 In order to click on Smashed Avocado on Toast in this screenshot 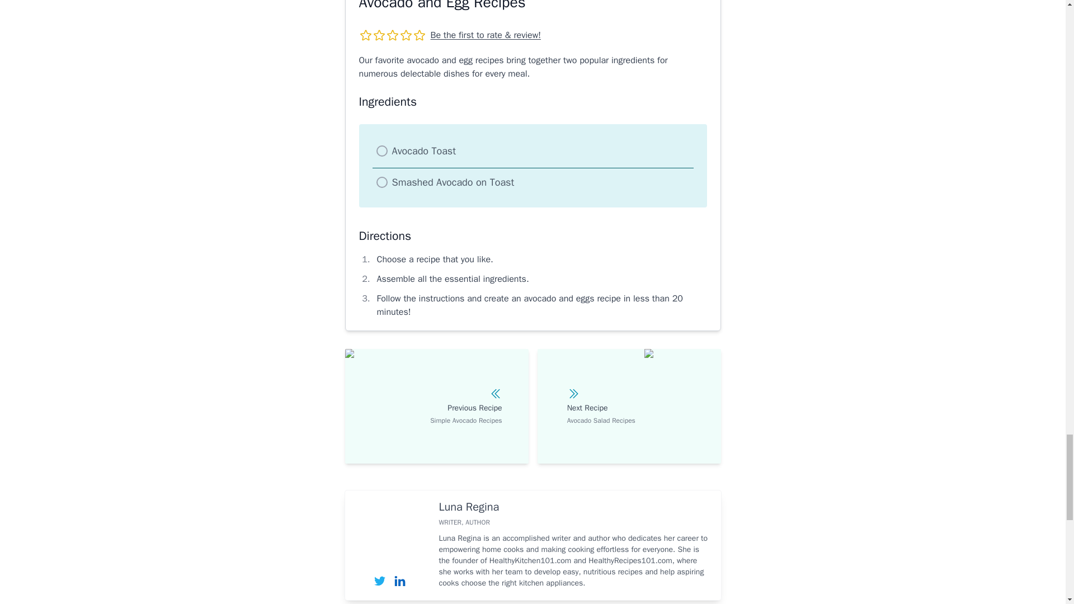, I will do `click(453, 182)`.